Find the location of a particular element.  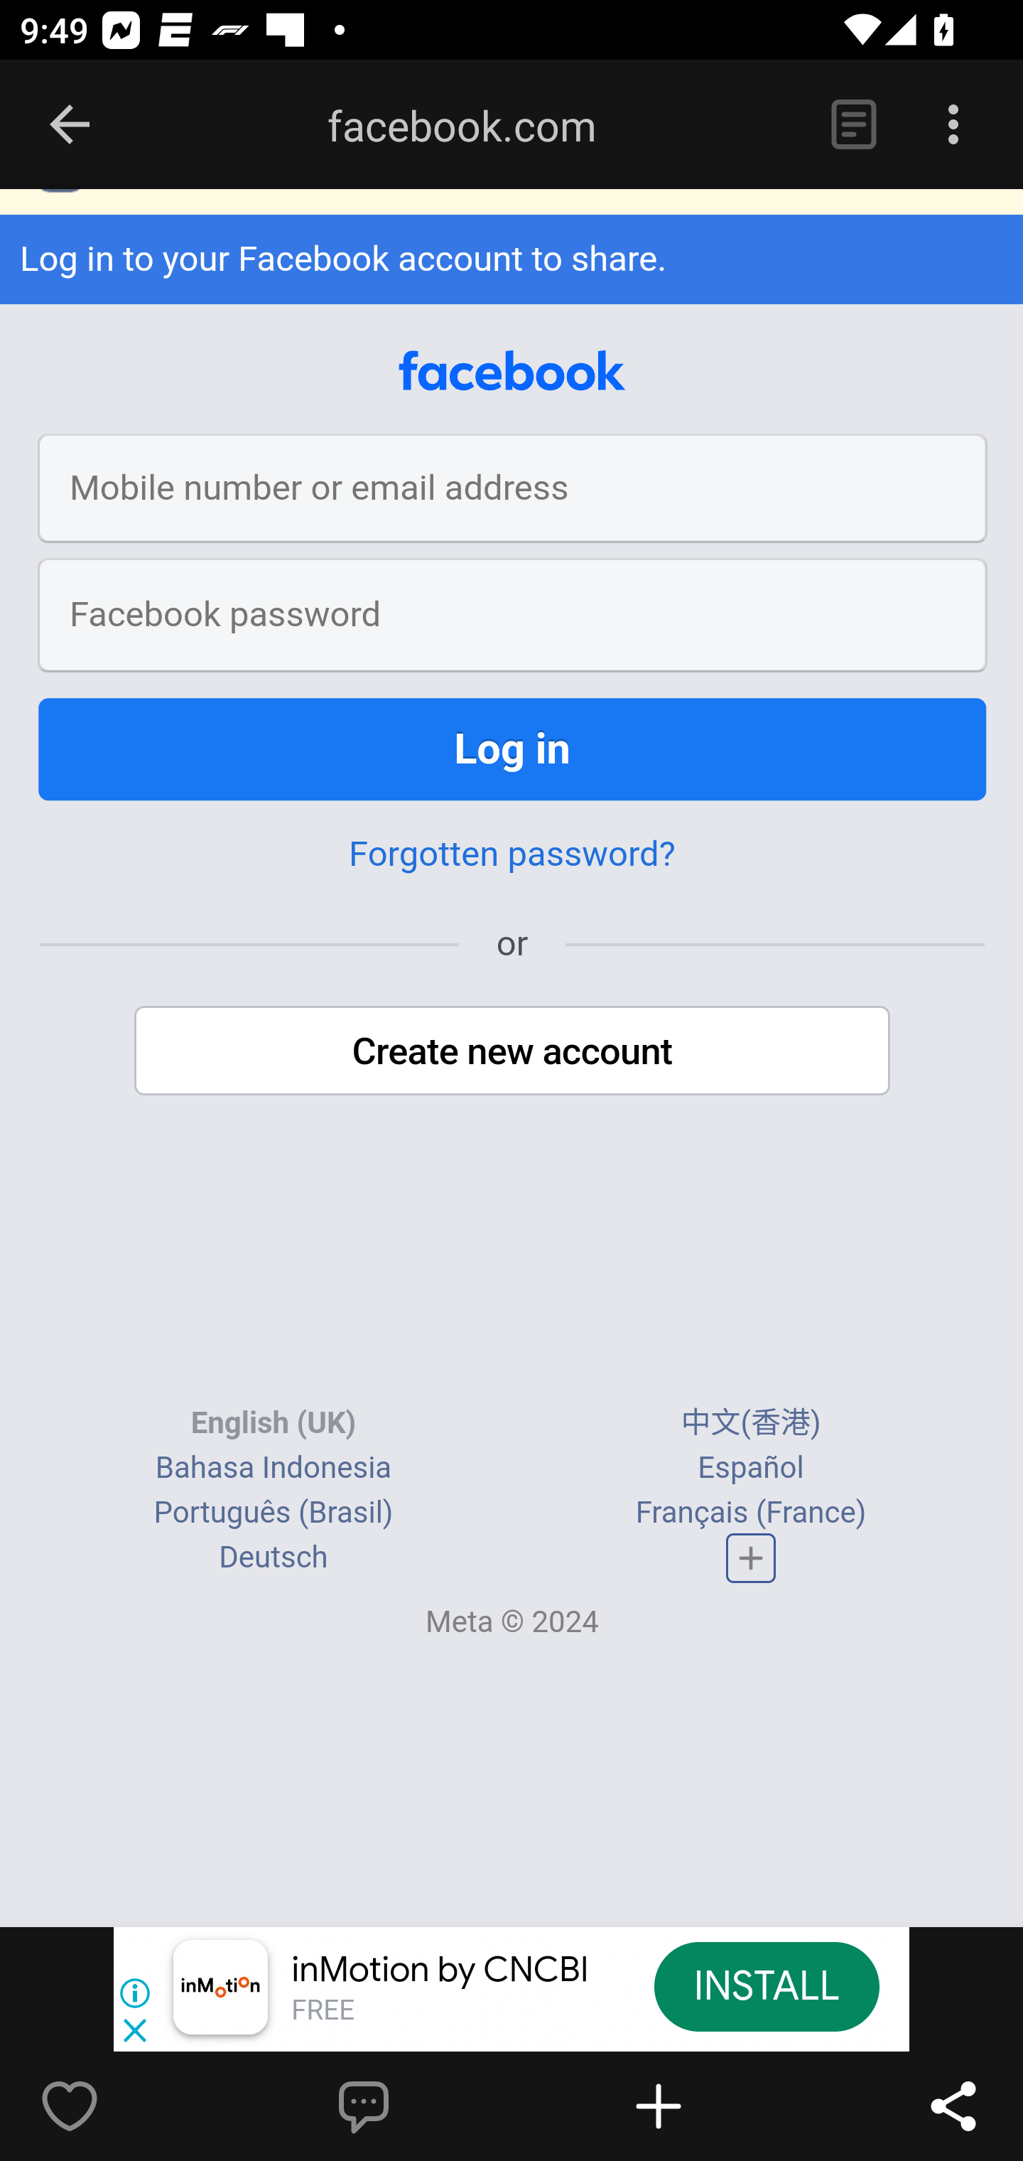

Forgotten password? is located at coordinates (511, 856).